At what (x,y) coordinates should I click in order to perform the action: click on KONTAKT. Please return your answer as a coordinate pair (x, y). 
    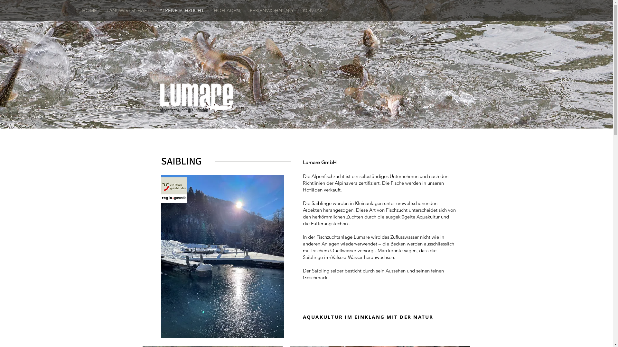
    Looking at the image, I should click on (314, 11).